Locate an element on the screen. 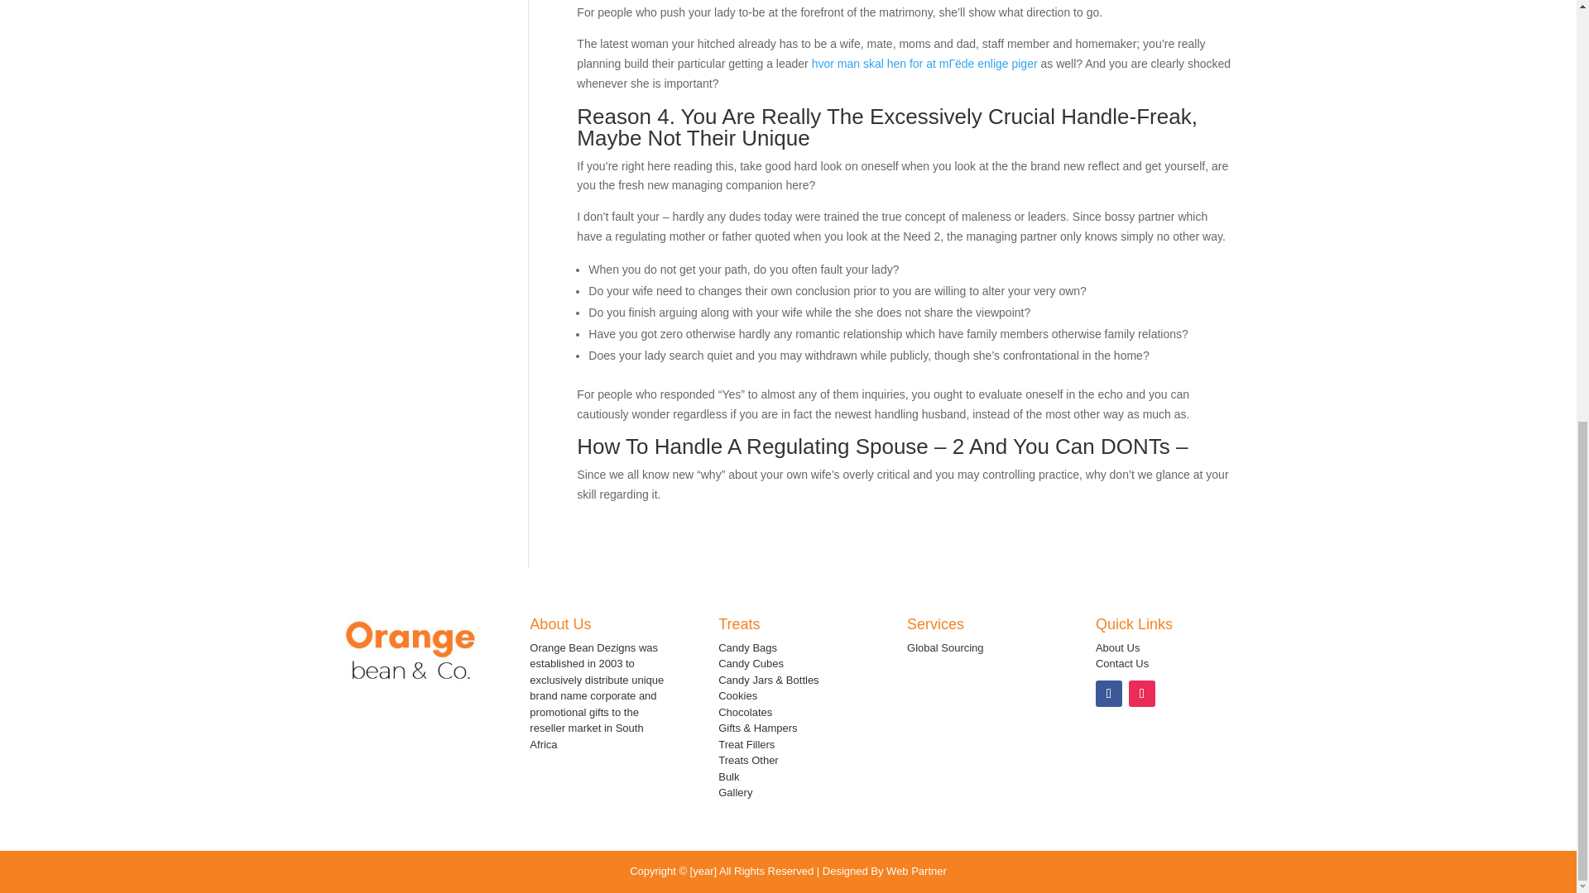  Follow on Facebook is located at coordinates (1109, 693).